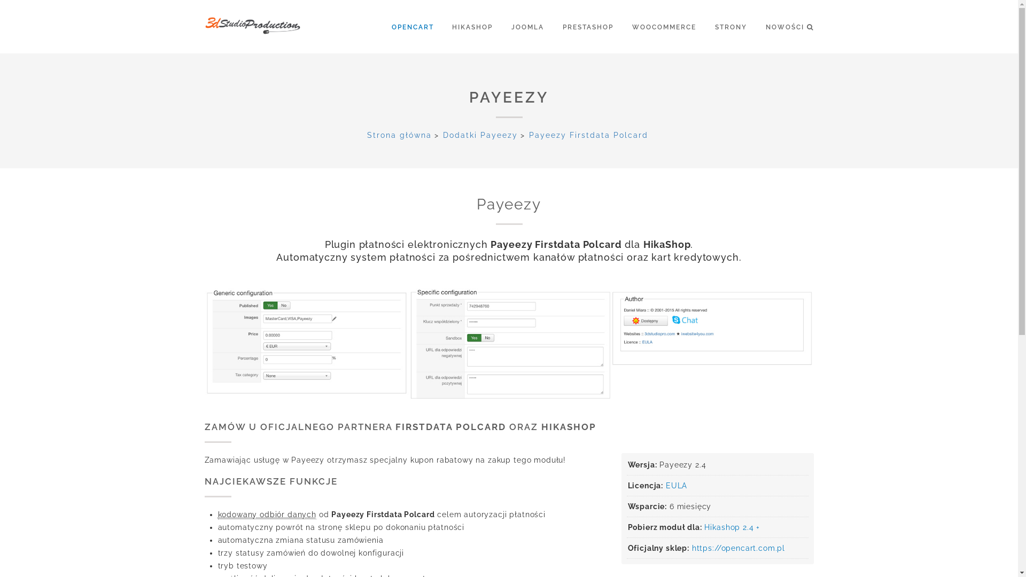 This screenshot has width=1026, height=577. Describe the element at coordinates (732, 527) in the screenshot. I see `Hikashop 2.4 +` at that location.